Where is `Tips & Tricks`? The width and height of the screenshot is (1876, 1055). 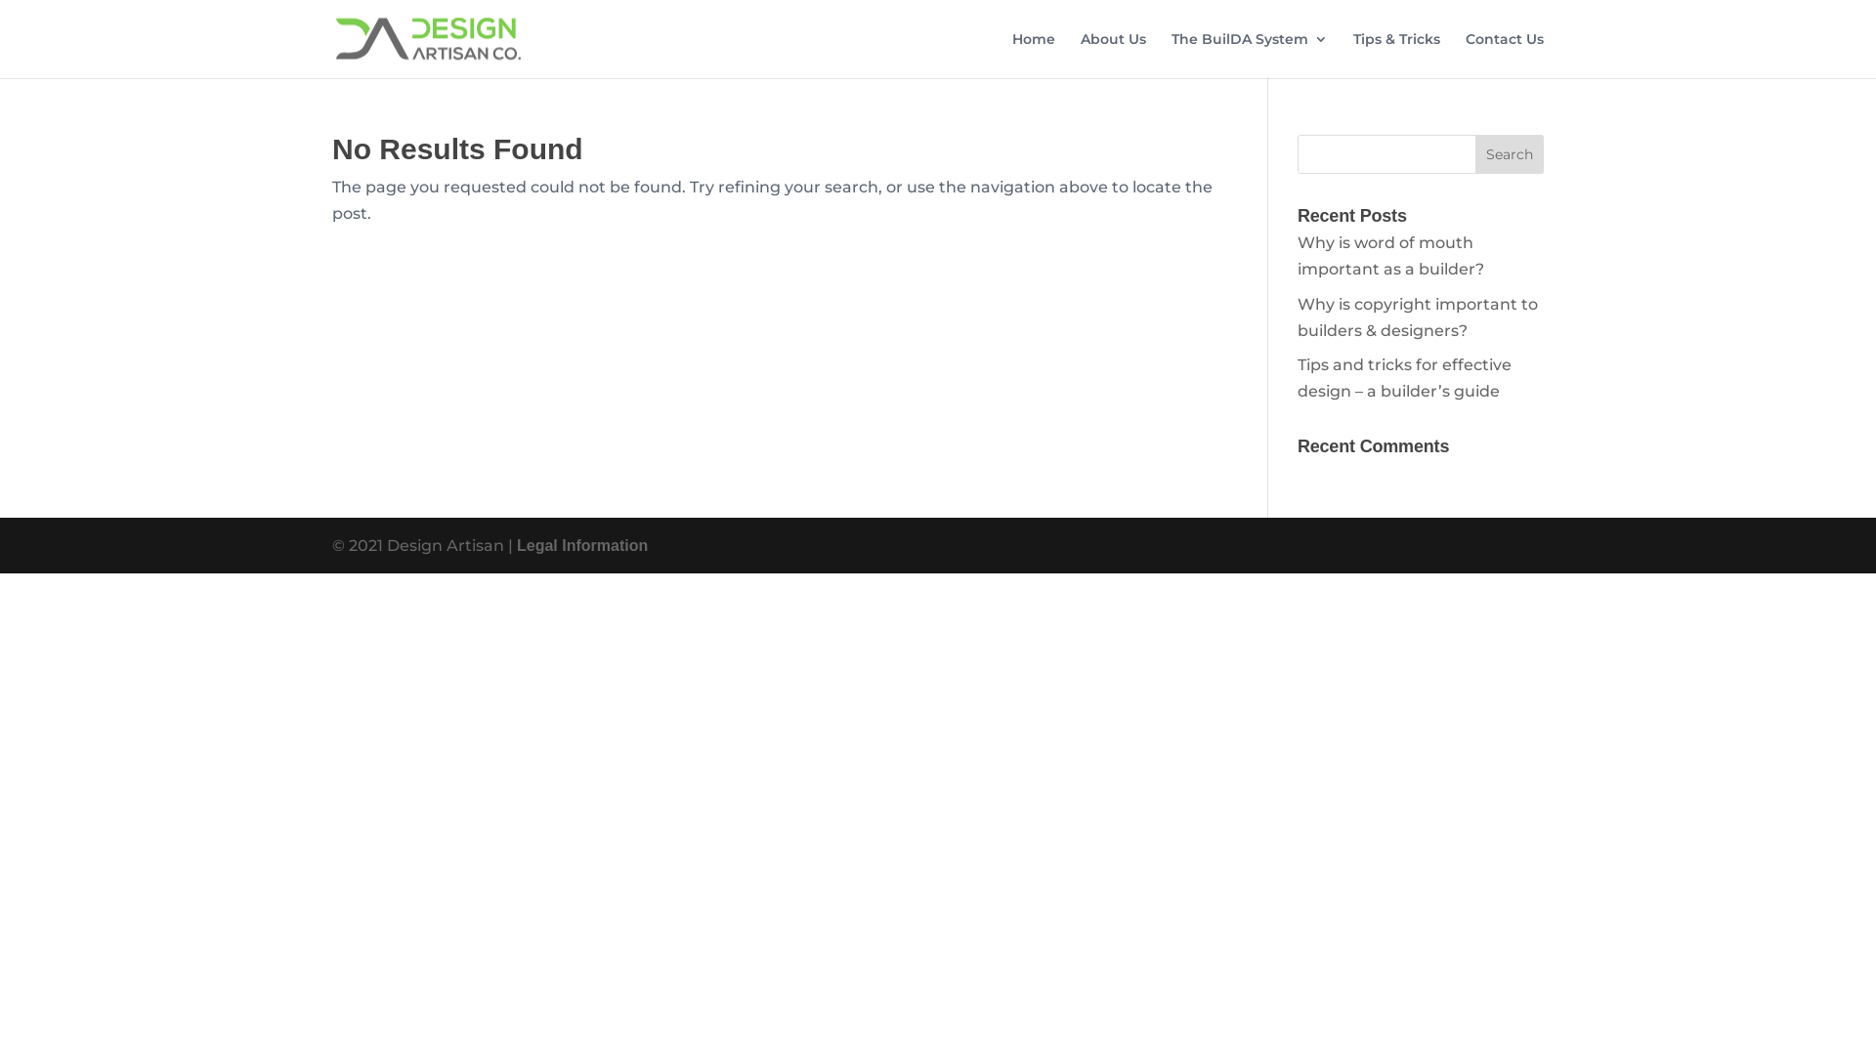 Tips & Tricks is located at coordinates (1397, 55).